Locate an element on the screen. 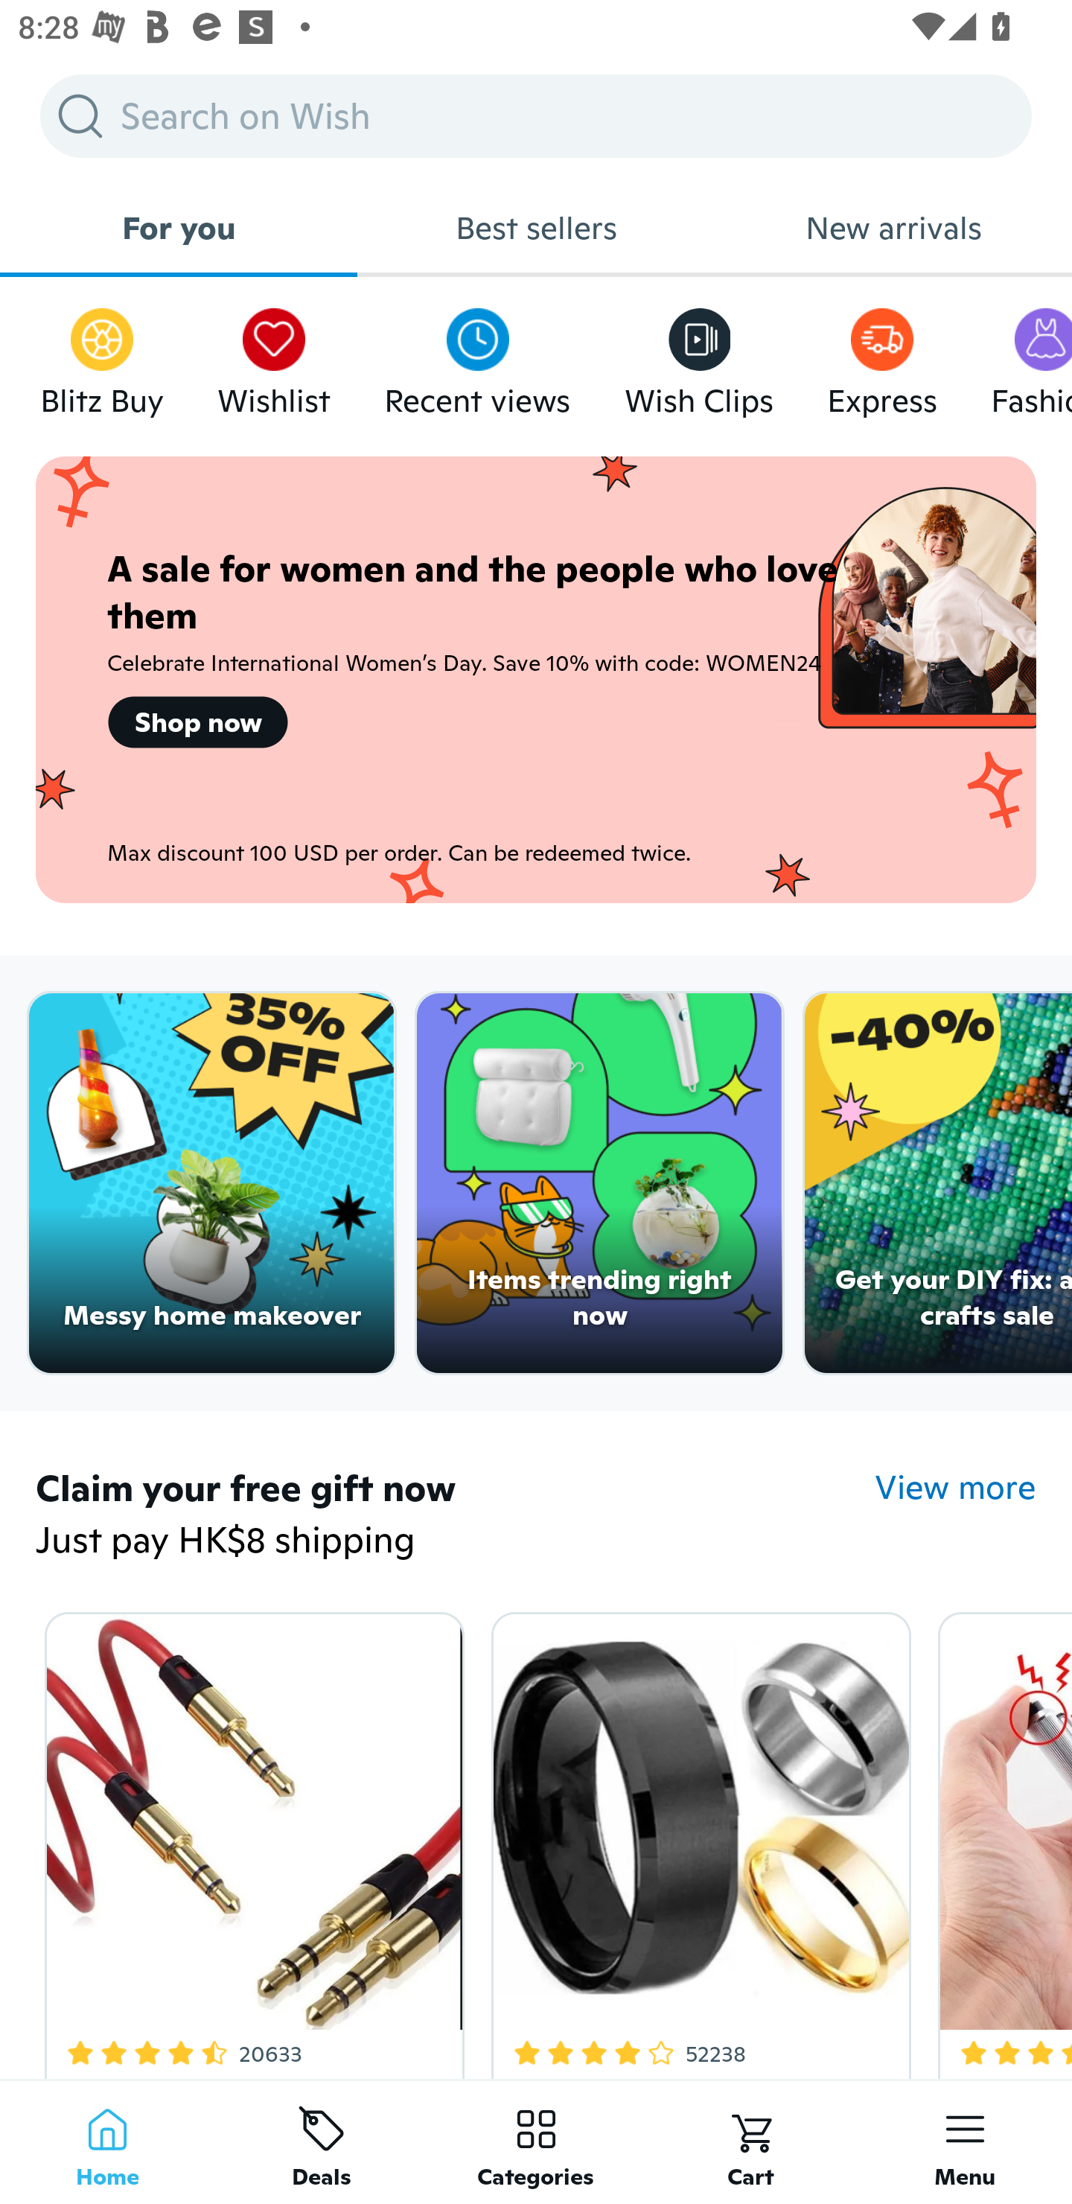 The height and width of the screenshot is (2204, 1072). 4.3 Star Rating 20633 Free is located at coordinates (249, 1840).